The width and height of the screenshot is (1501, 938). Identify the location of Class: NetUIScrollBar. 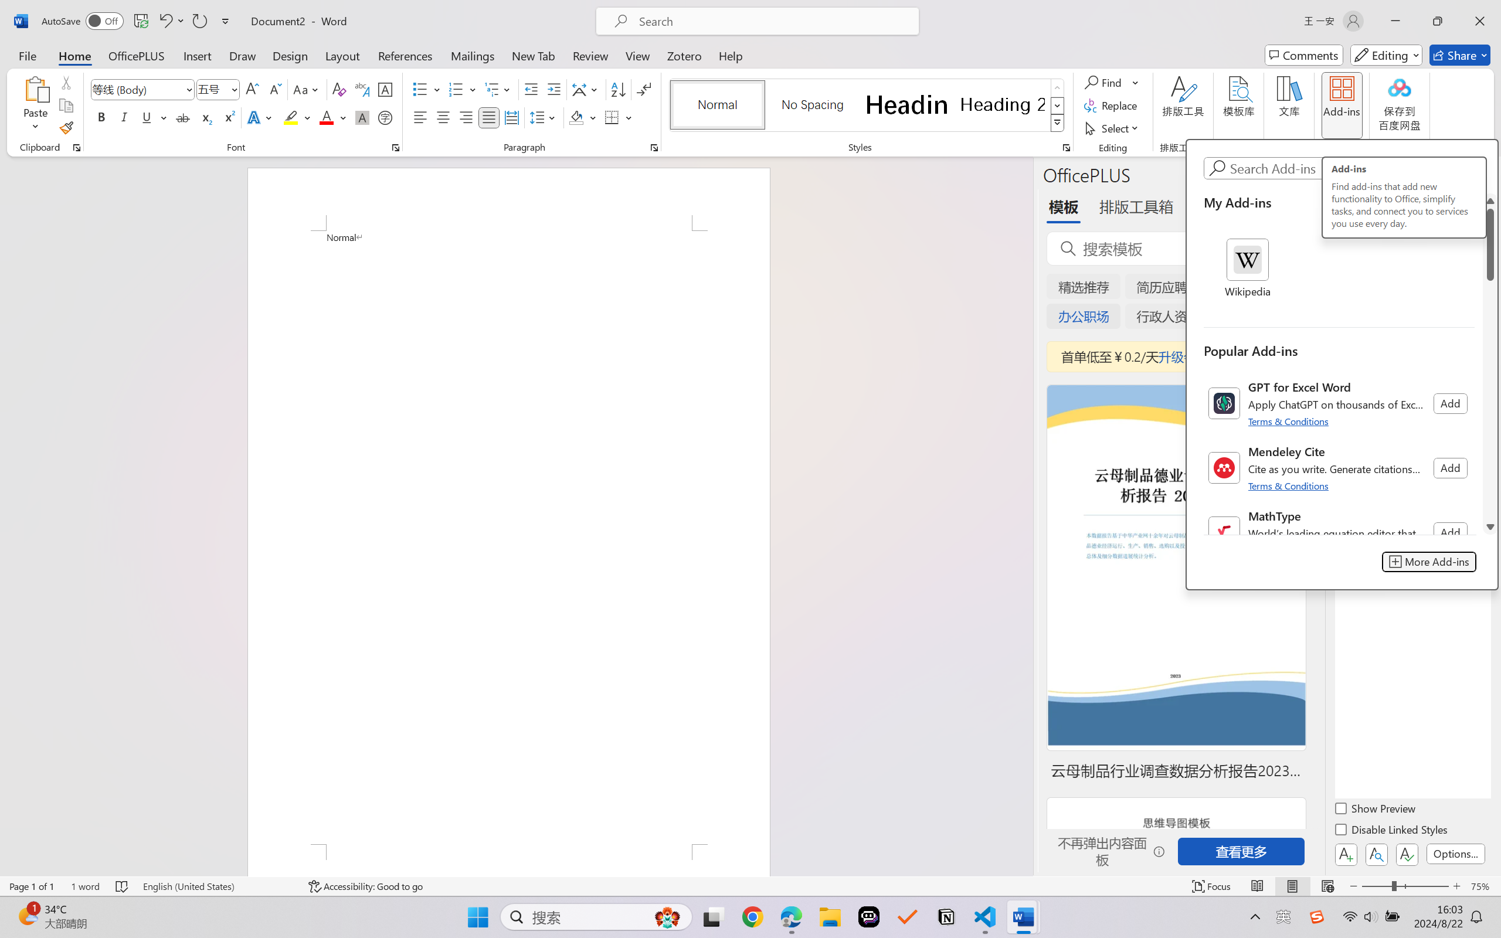
(1490, 363).